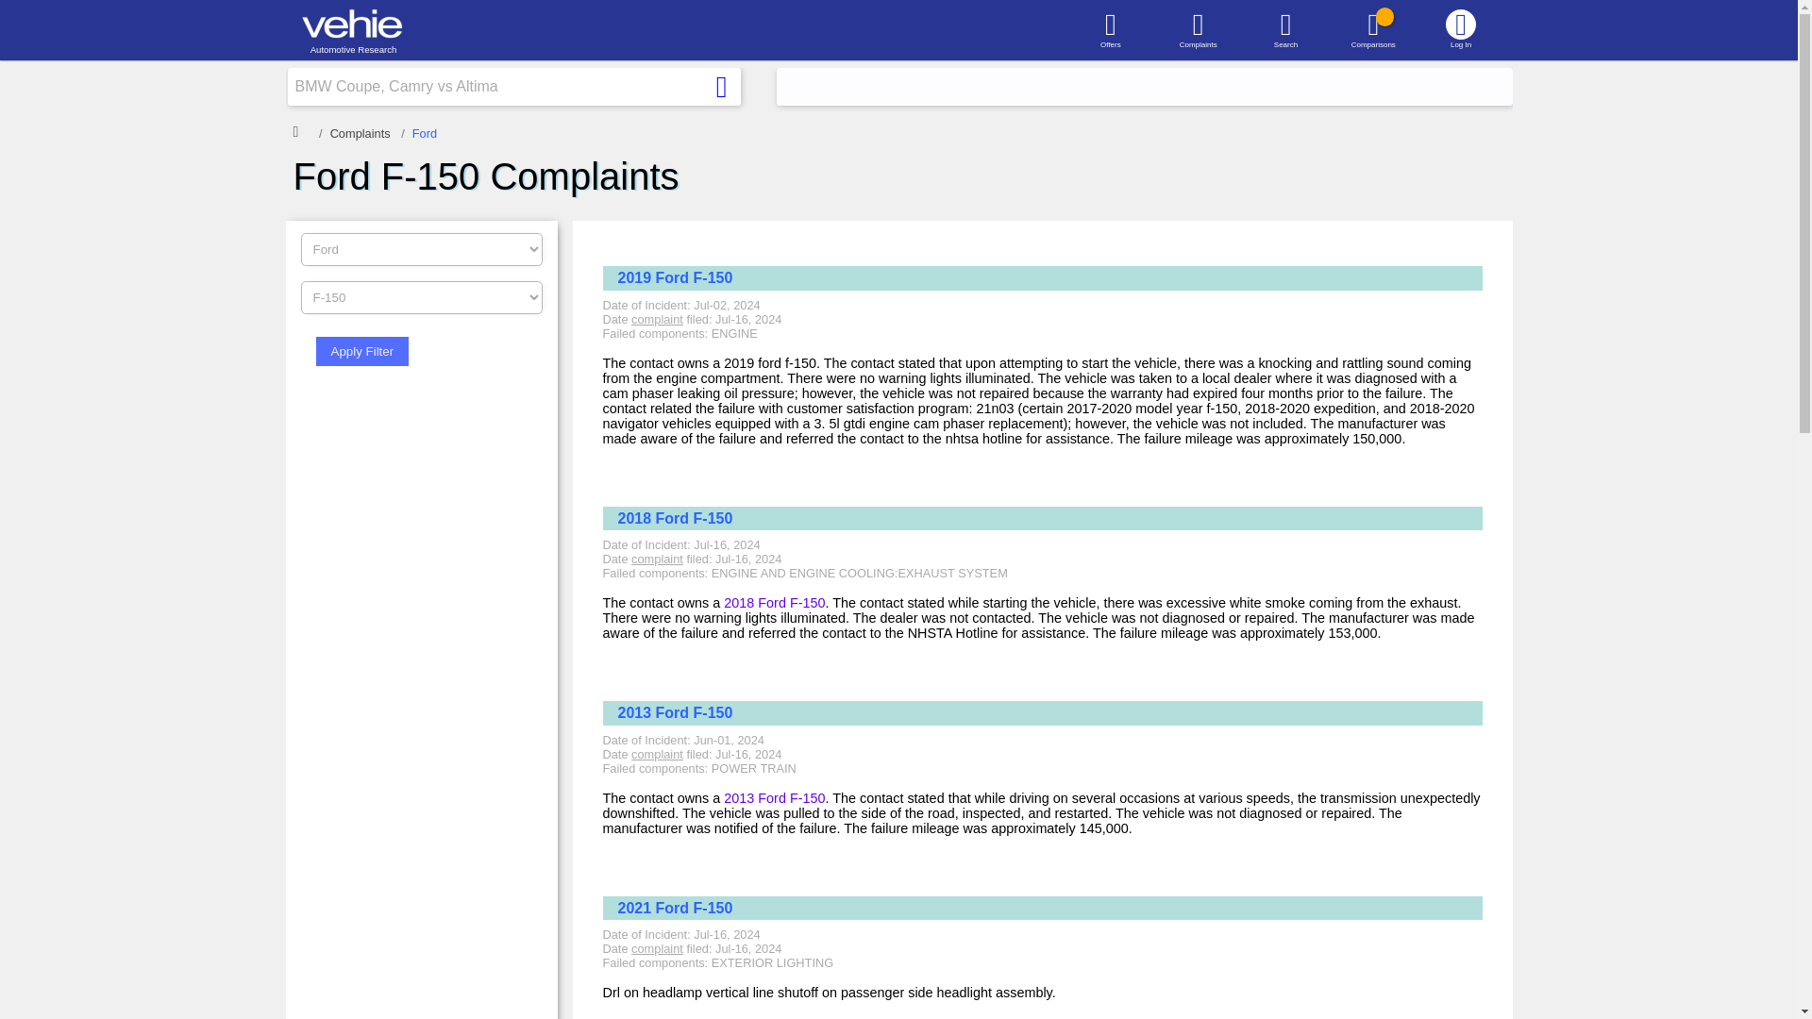 The width and height of the screenshot is (1812, 1019). What do you see at coordinates (362, 351) in the screenshot?
I see `Apply Filter` at bounding box center [362, 351].